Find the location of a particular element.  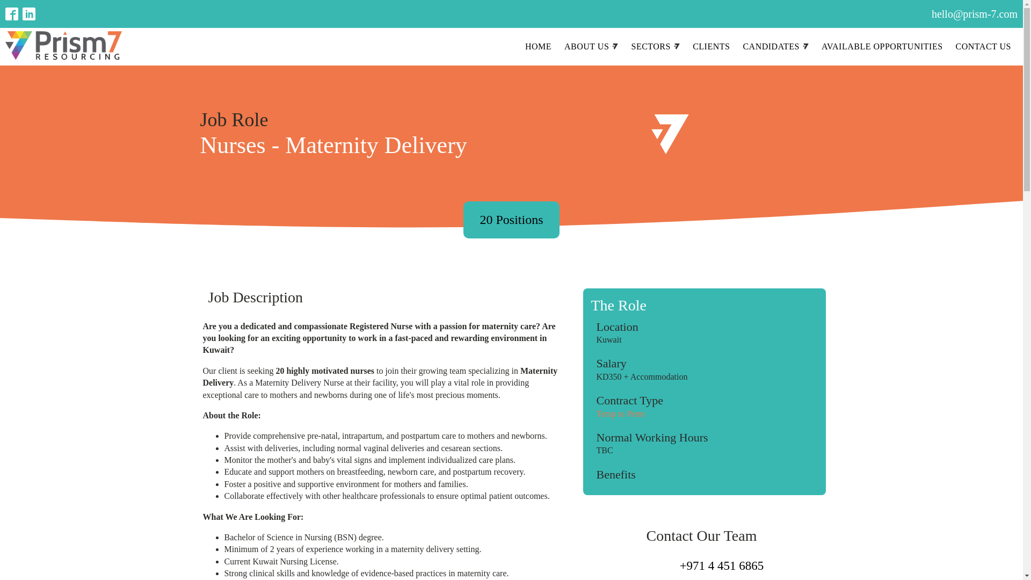

CLIENTS is located at coordinates (711, 46).